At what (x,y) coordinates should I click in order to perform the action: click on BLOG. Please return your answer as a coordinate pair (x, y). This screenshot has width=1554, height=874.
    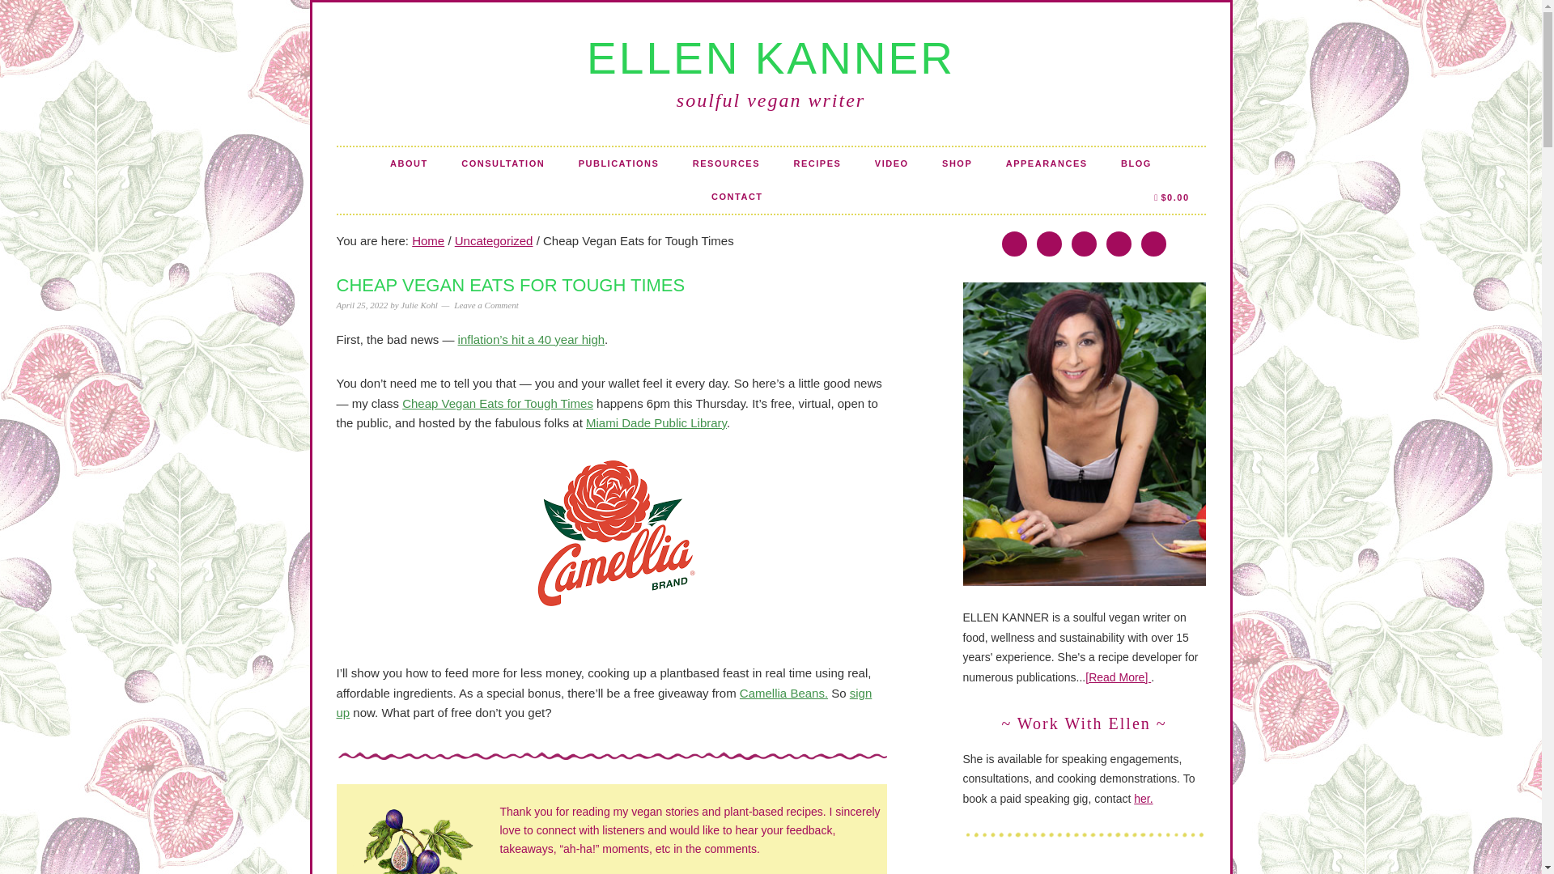
    Looking at the image, I should click on (1136, 163).